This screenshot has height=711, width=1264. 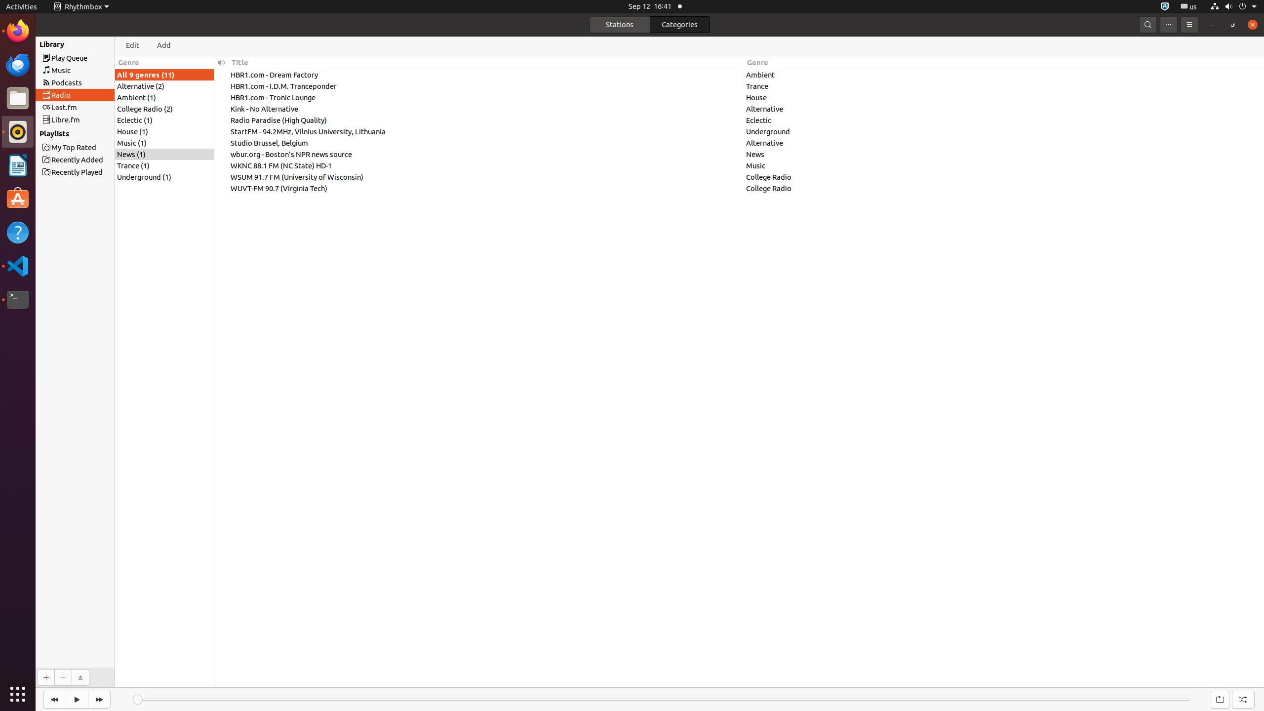 What do you see at coordinates (486, 131) in the screenshot?
I see `StartFM - 94.2MHz, Vilnius University, Lithuania` at bounding box center [486, 131].